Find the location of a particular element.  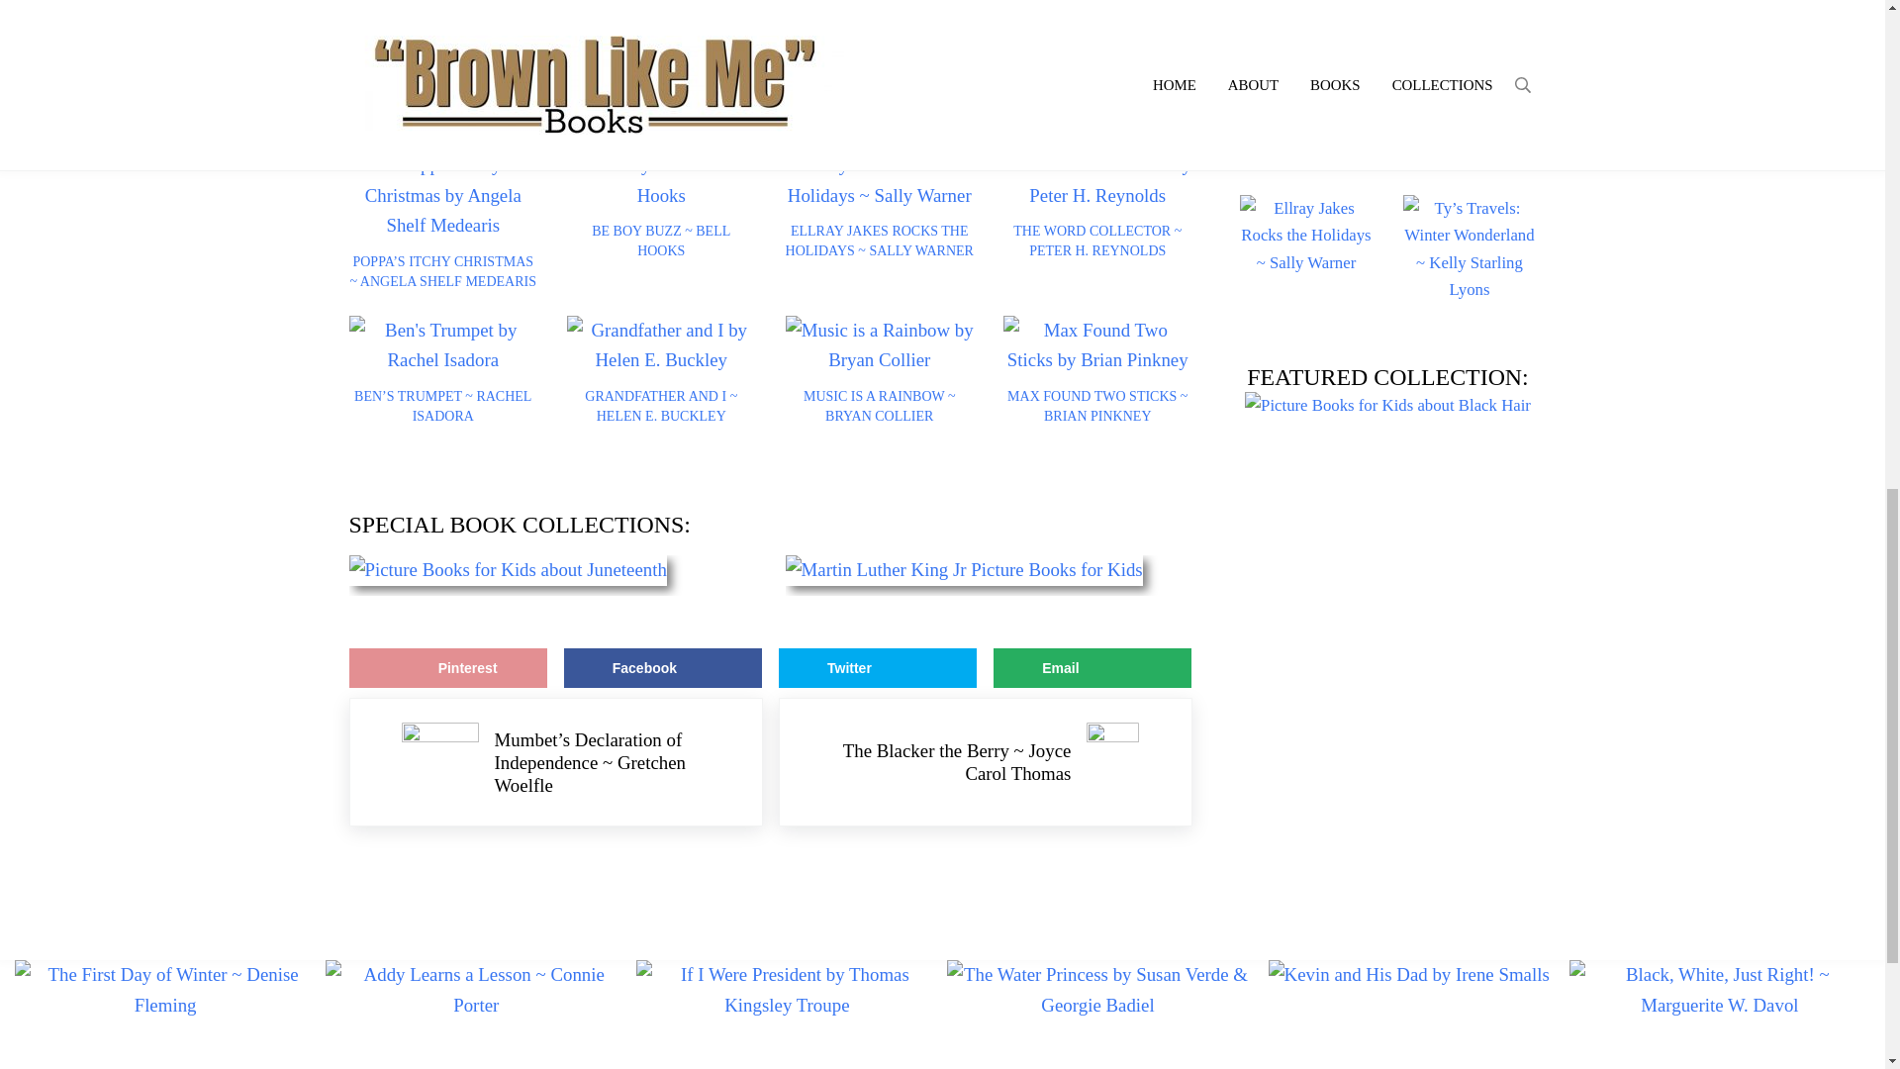

Buy the Book: Max Goes to the Dentist is located at coordinates (505, 22).